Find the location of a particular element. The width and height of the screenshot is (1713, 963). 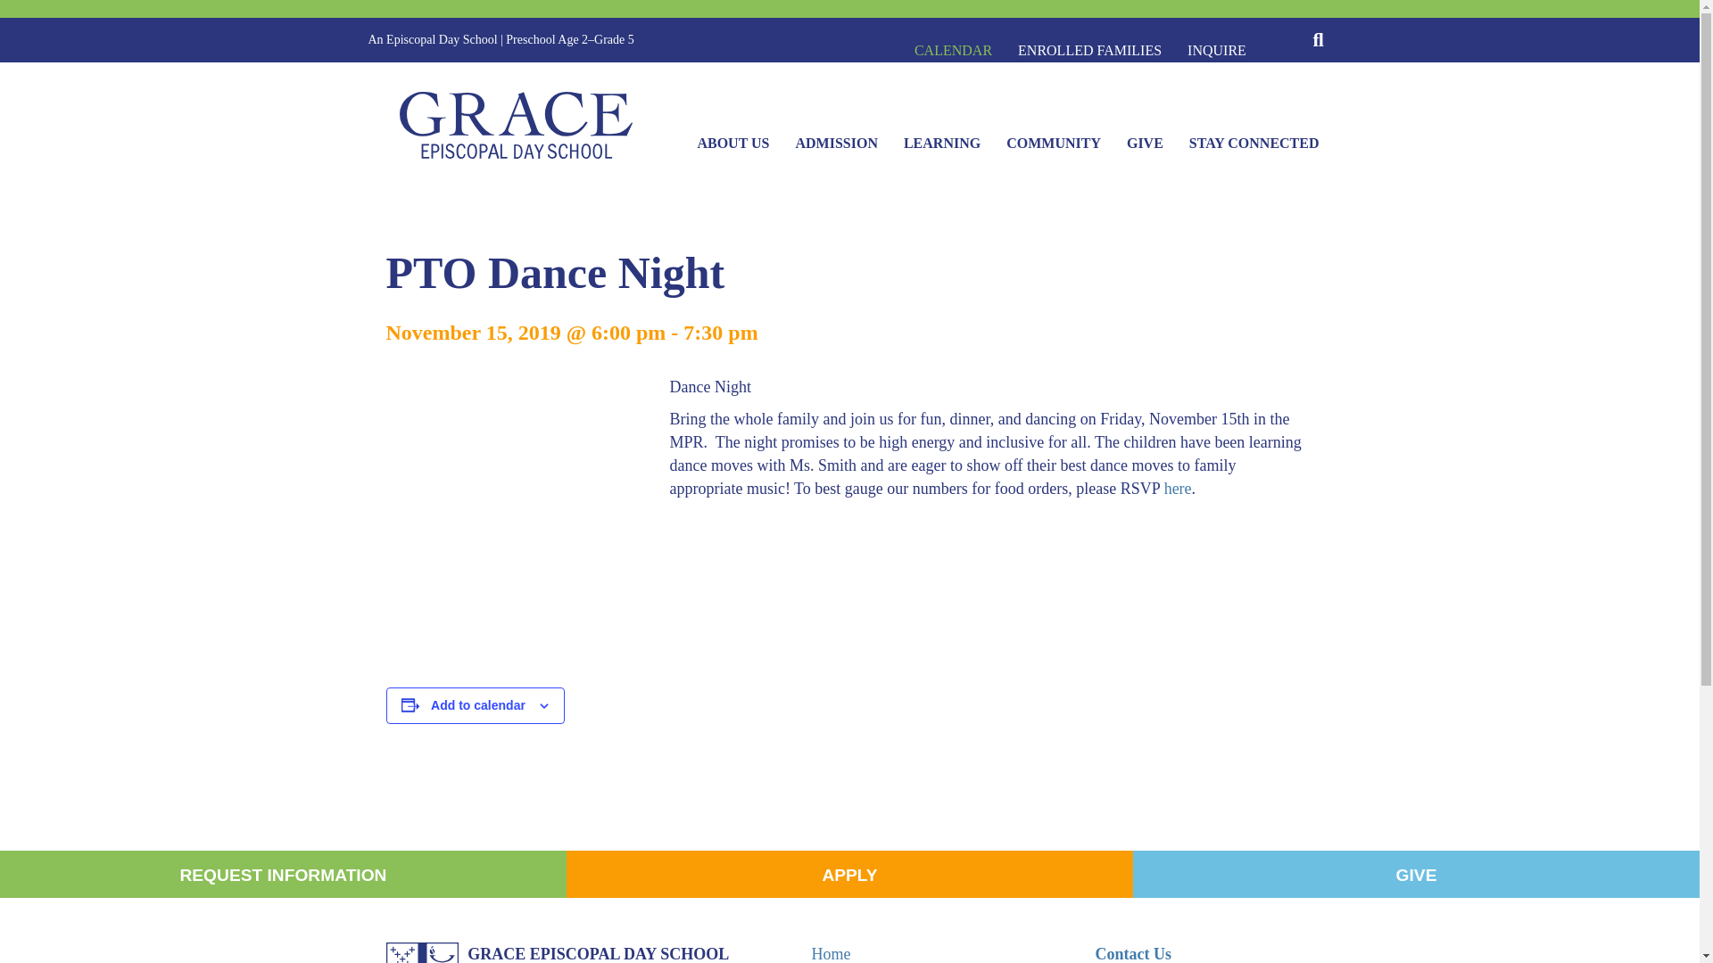

INQUIRE is located at coordinates (1217, 50).